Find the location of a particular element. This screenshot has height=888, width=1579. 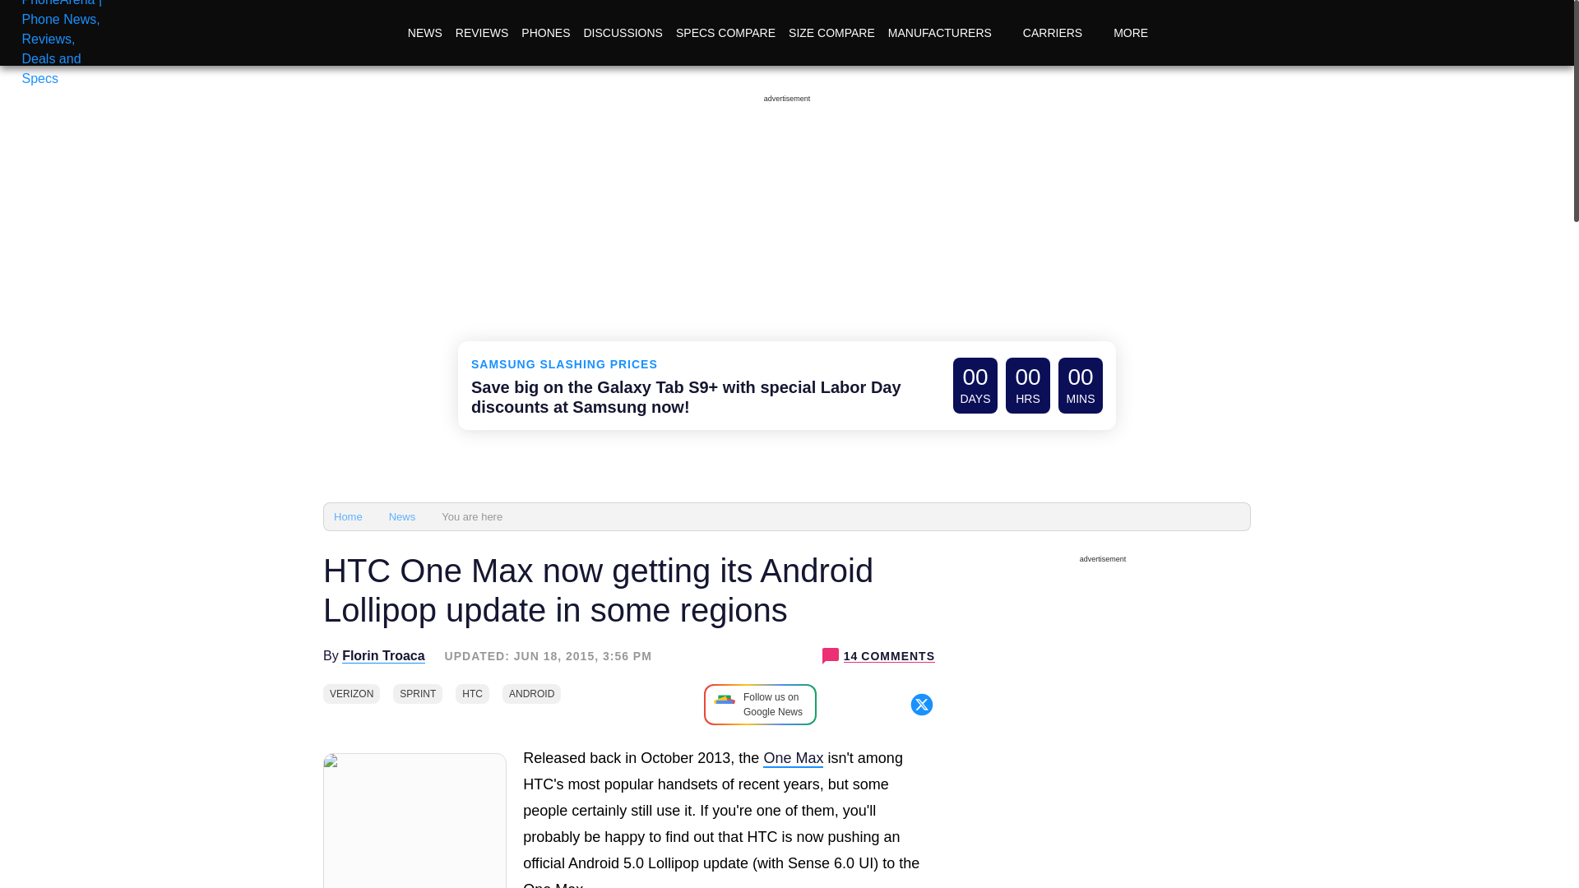

NEWS is located at coordinates (424, 33).